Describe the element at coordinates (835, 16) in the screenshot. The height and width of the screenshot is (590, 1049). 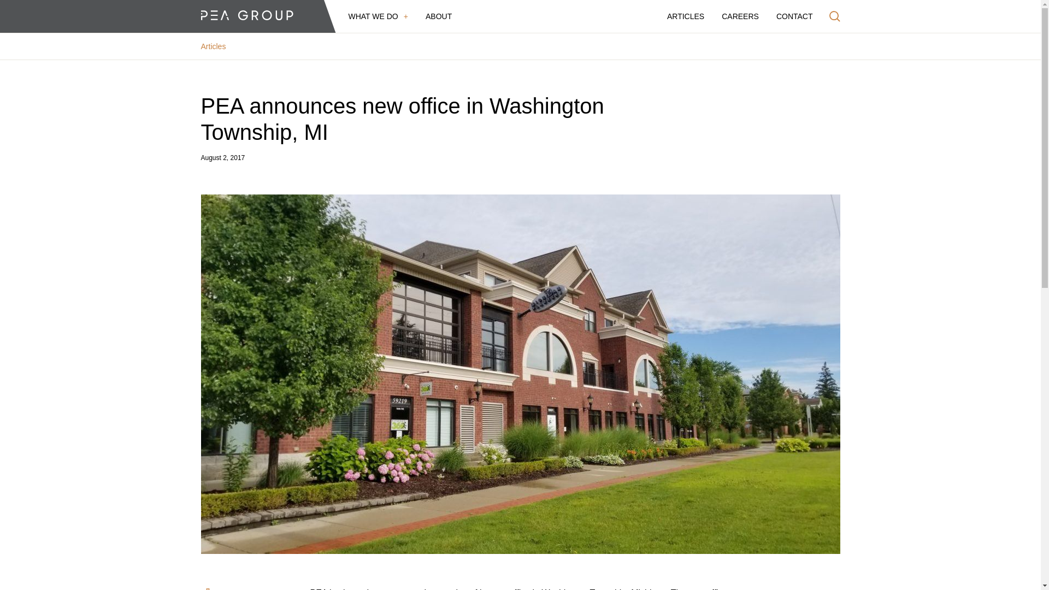
I see `Search` at that location.